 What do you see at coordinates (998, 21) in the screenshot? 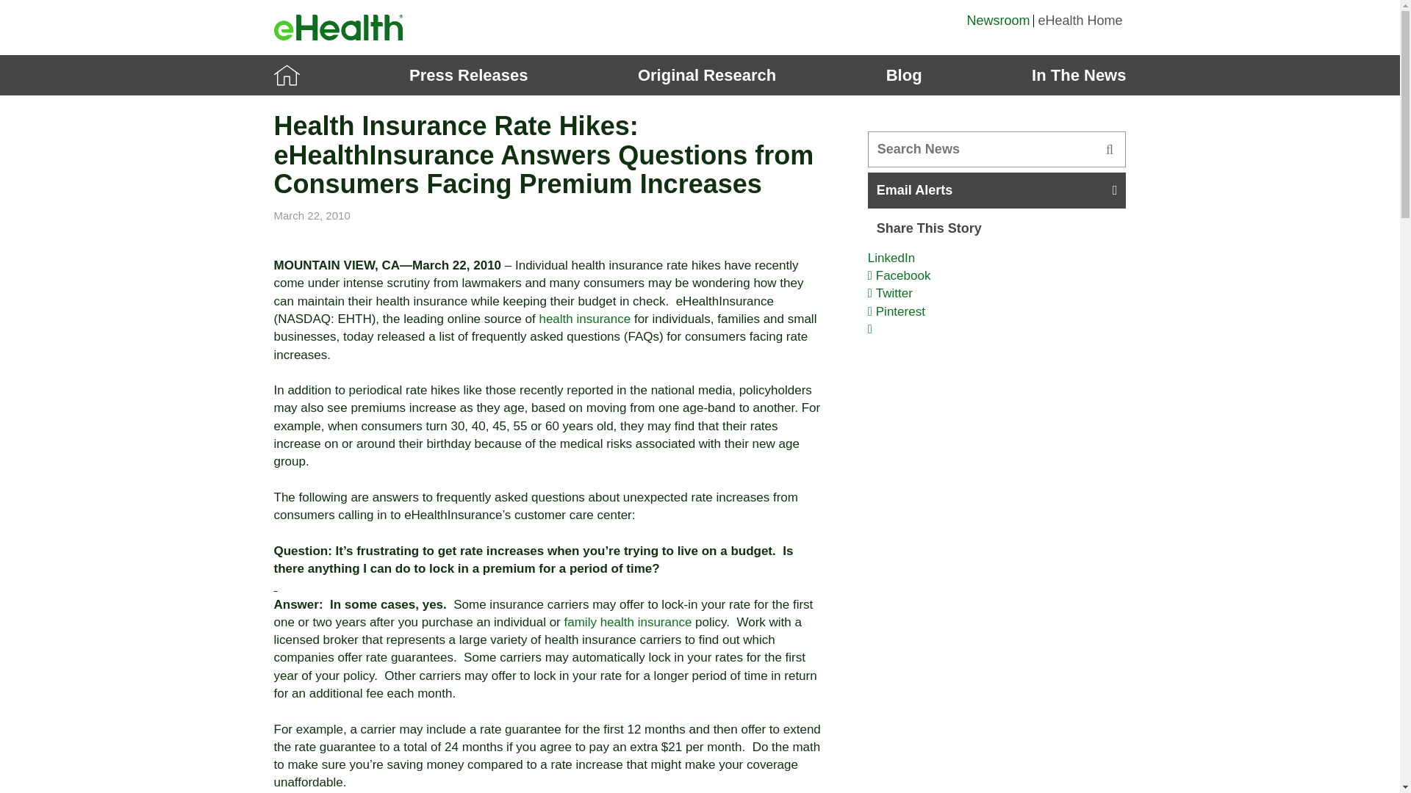
I see `Newsroom` at bounding box center [998, 21].